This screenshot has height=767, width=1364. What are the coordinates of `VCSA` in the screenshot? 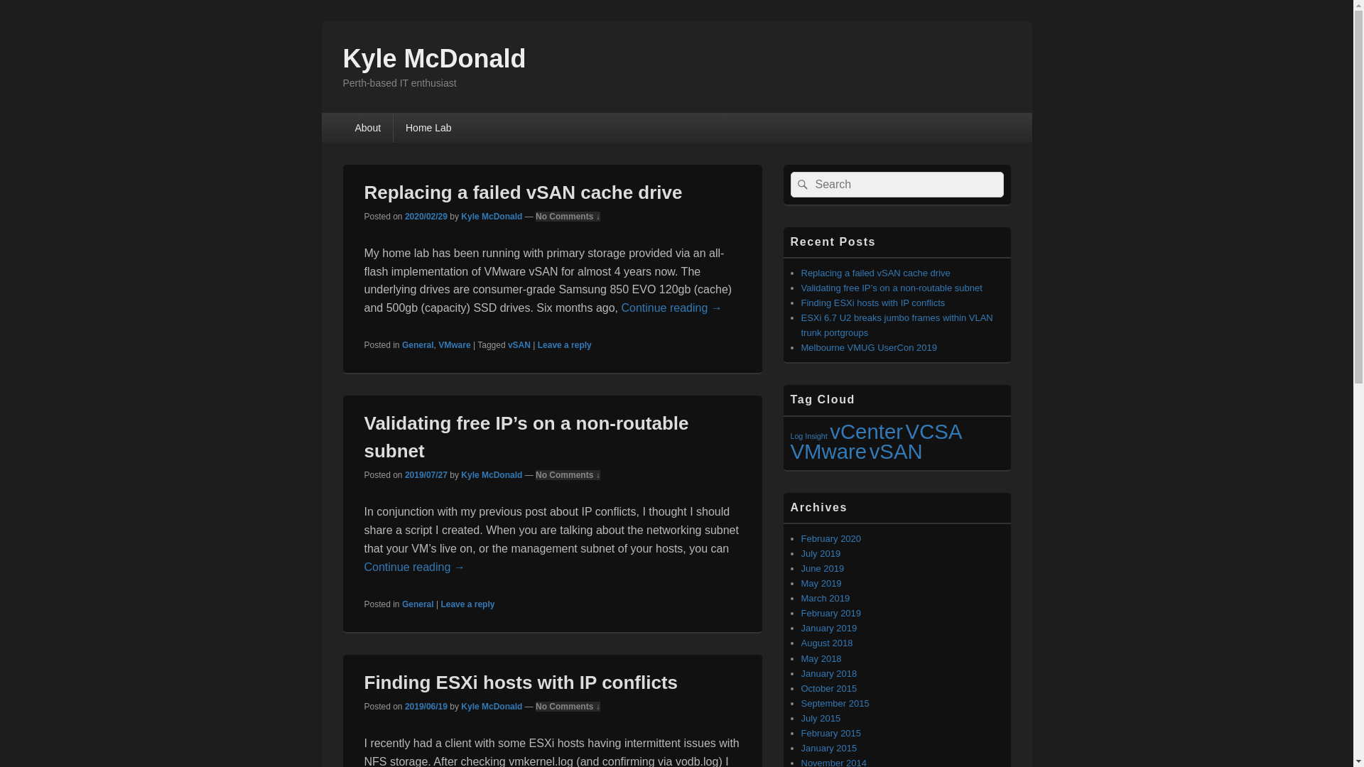 It's located at (934, 431).